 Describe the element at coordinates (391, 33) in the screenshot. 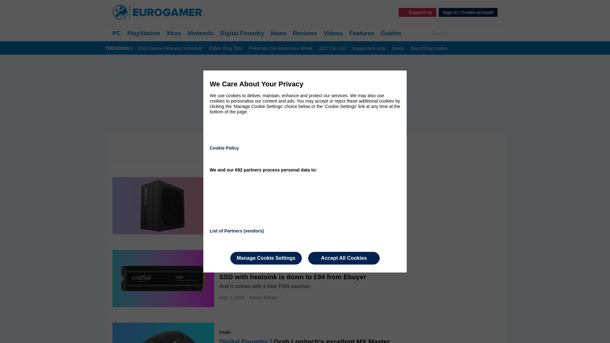

I see `Guides` at that location.